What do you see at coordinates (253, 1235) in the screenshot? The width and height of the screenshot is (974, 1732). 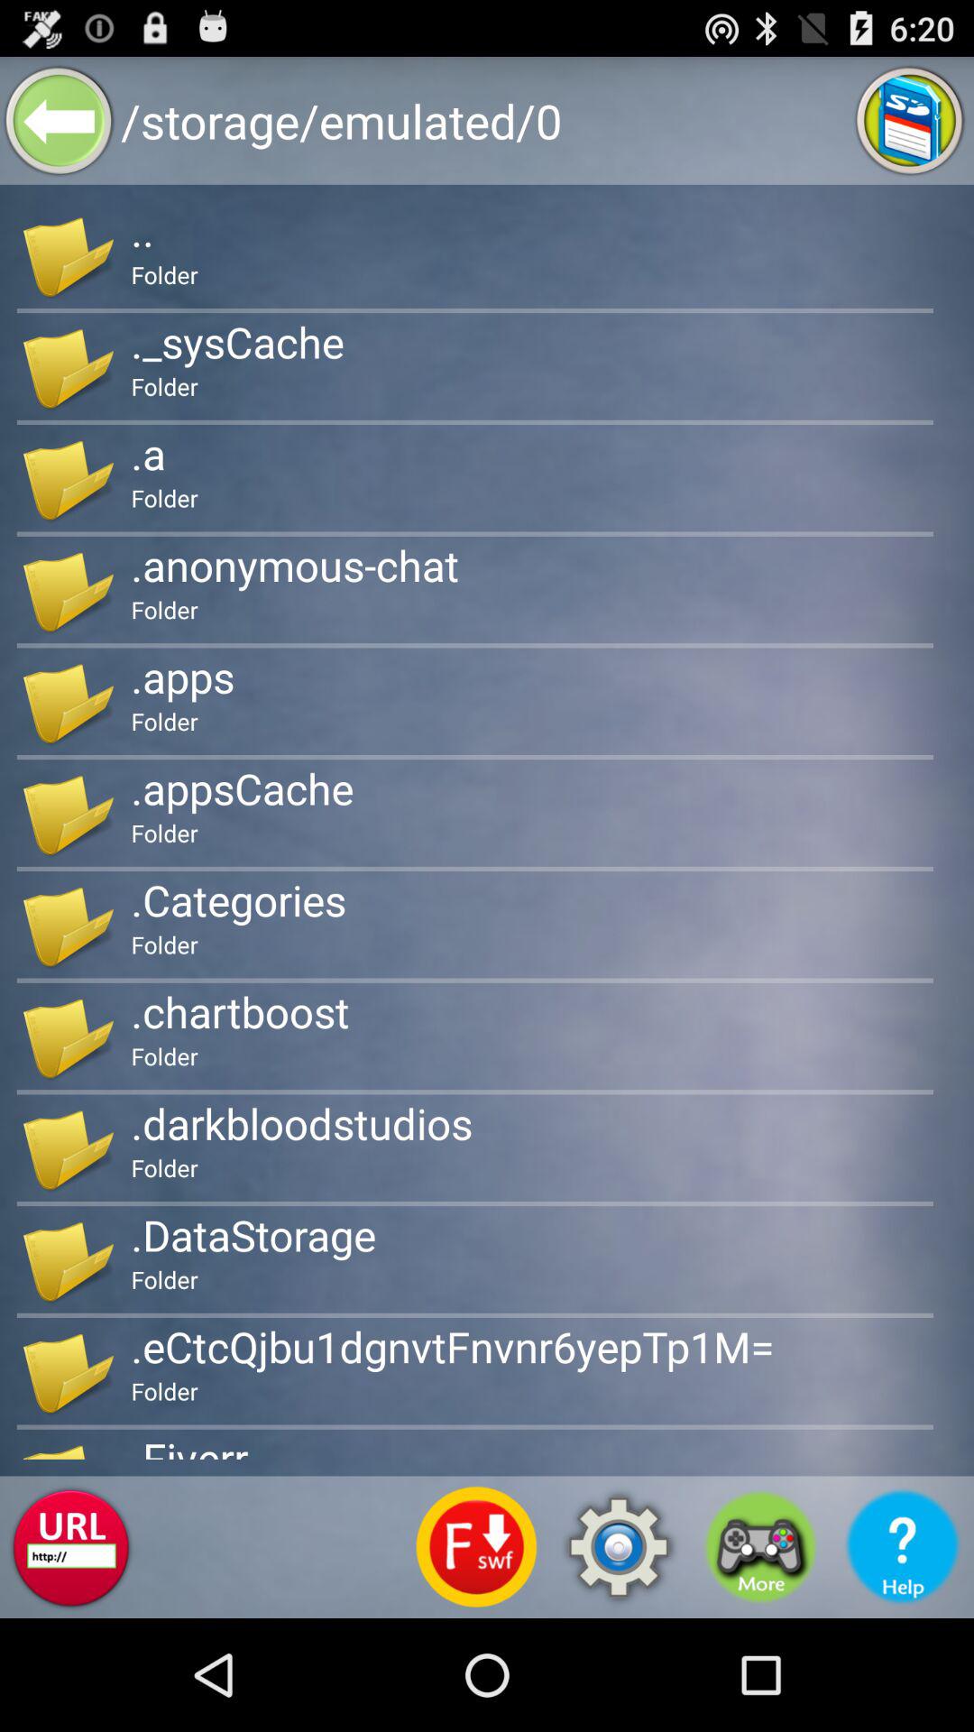 I see `open the .datastorage item` at bounding box center [253, 1235].